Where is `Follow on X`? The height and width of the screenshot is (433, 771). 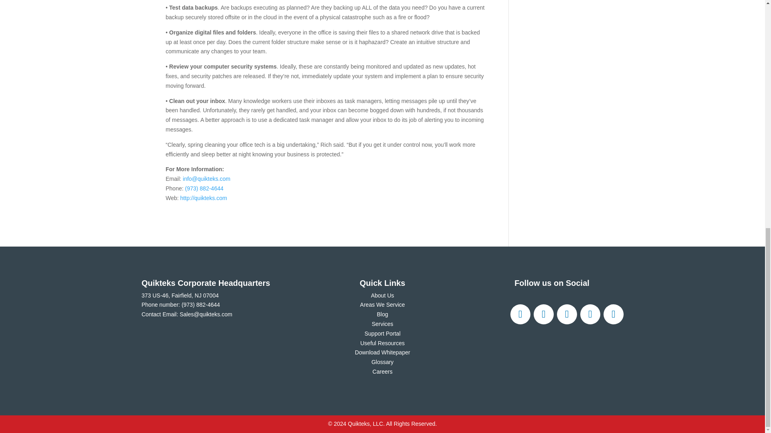 Follow on X is located at coordinates (543, 314).